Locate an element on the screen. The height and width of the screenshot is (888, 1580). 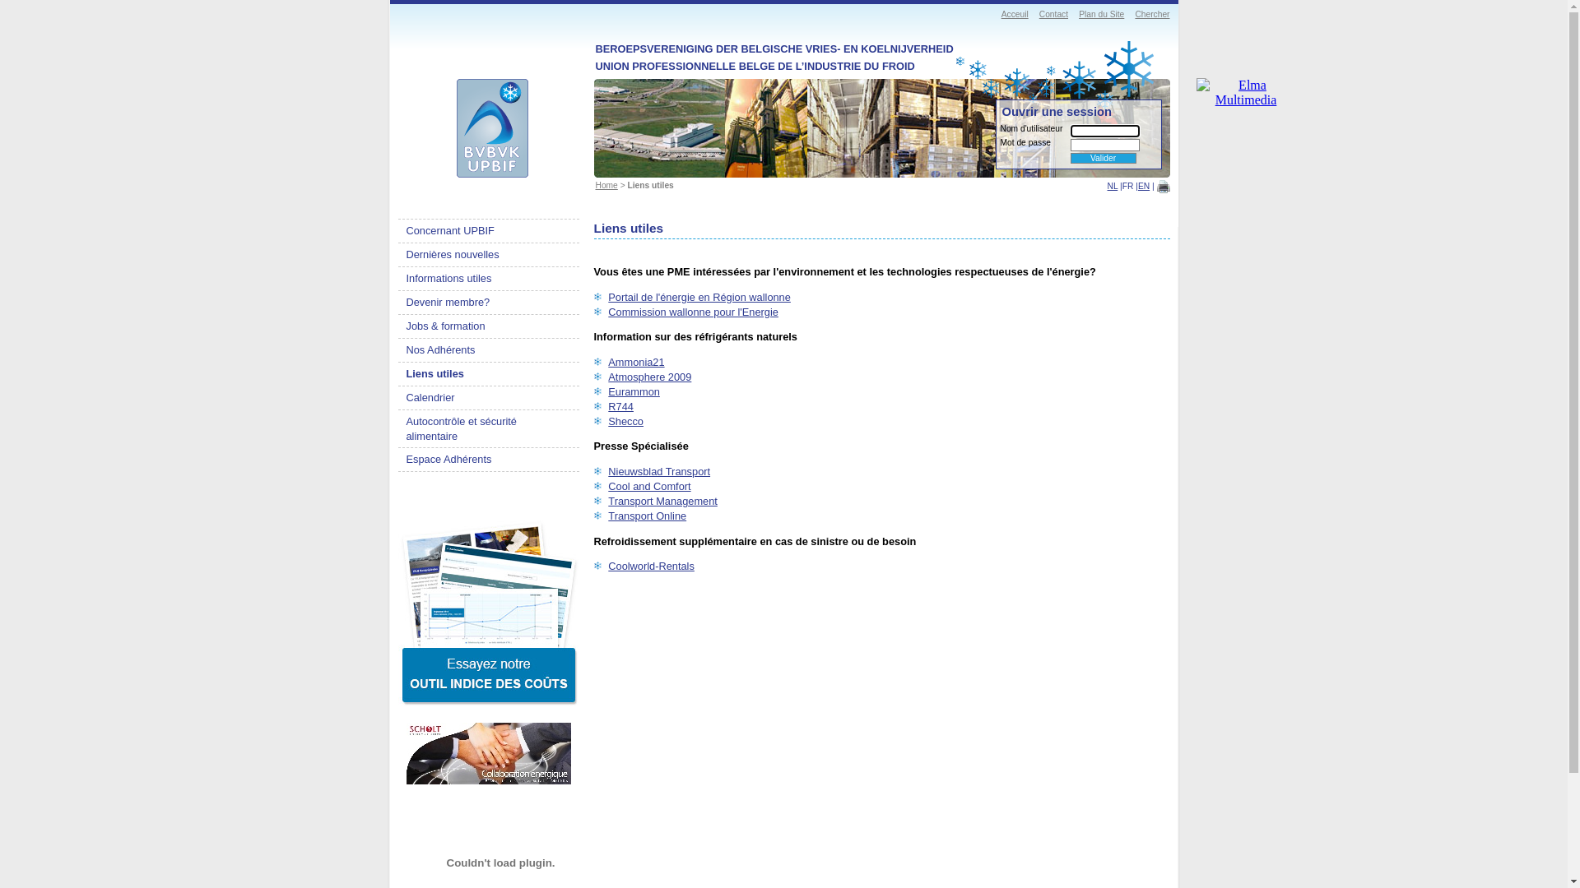
Valider is located at coordinates (1103, 158).